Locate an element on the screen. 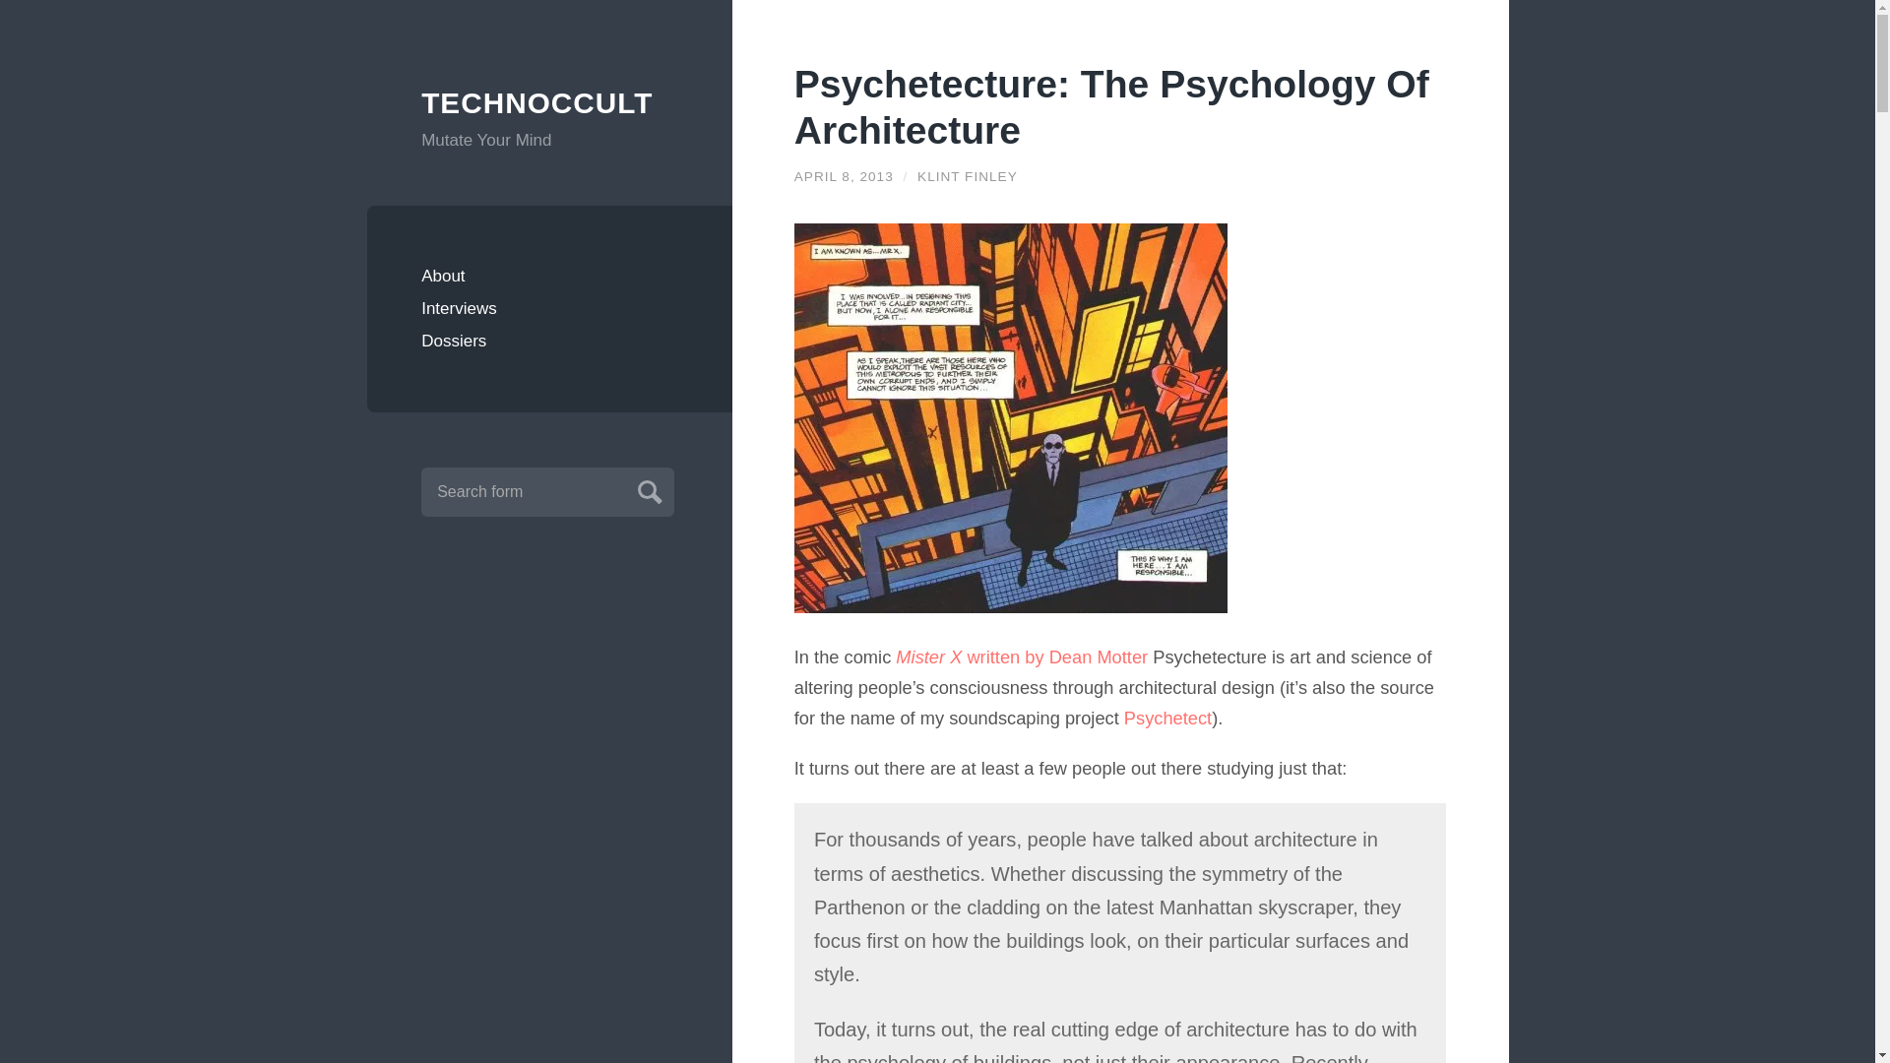  Psychetecture: The Psychology Of Architecture is located at coordinates (1110, 106).